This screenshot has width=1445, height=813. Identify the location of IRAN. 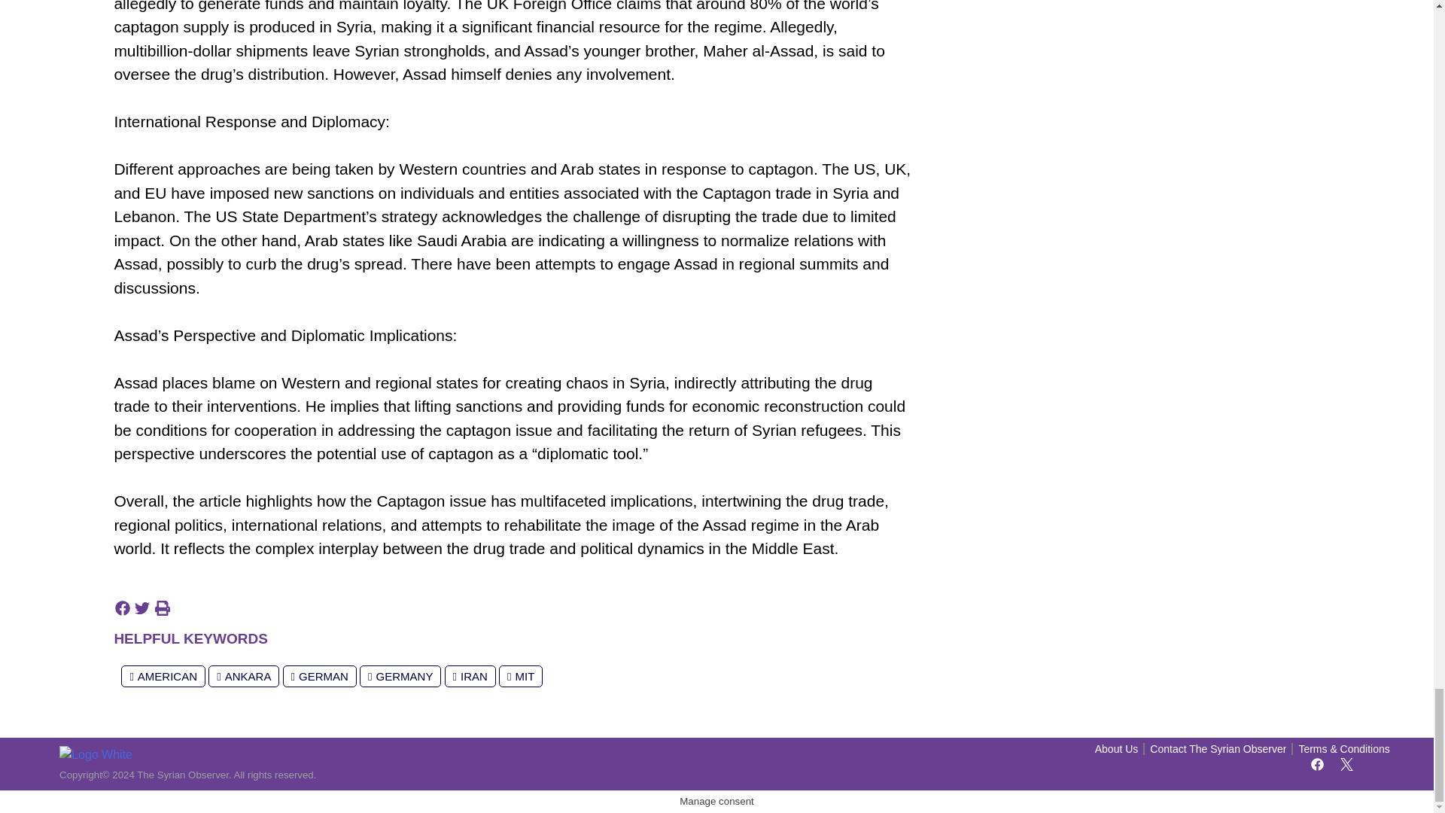
(470, 676).